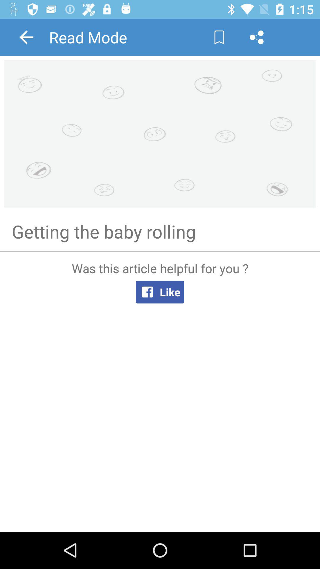 Image resolution: width=320 pixels, height=569 pixels. What do you see at coordinates (257, 37) in the screenshot?
I see `menu button` at bounding box center [257, 37].